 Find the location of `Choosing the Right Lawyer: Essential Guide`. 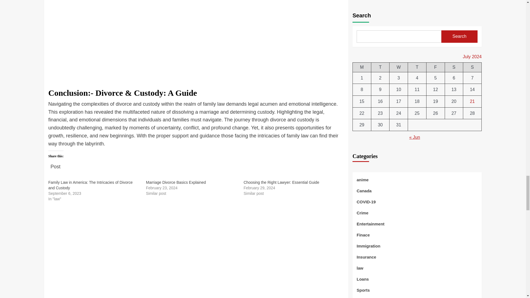

Choosing the Right Lawyer: Essential Guide is located at coordinates (281, 182).